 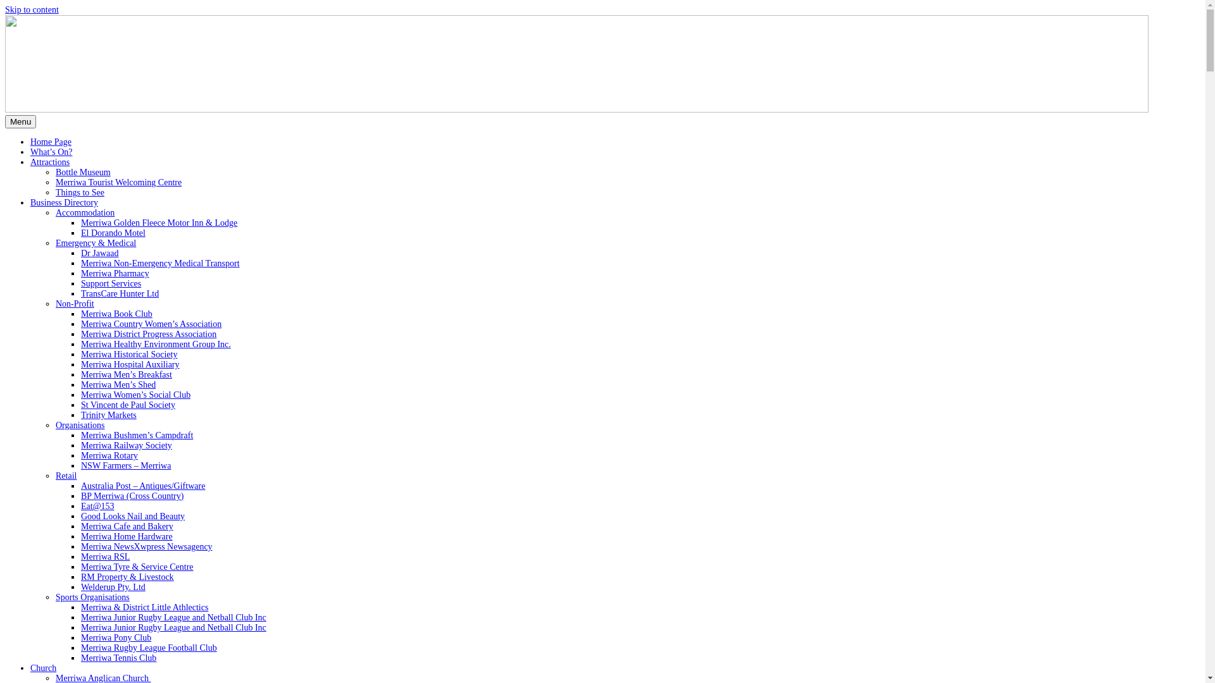 What do you see at coordinates (156, 344) in the screenshot?
I see `Merriwa Healthy Environment Group Inc.` at bounding box center [156, 344].